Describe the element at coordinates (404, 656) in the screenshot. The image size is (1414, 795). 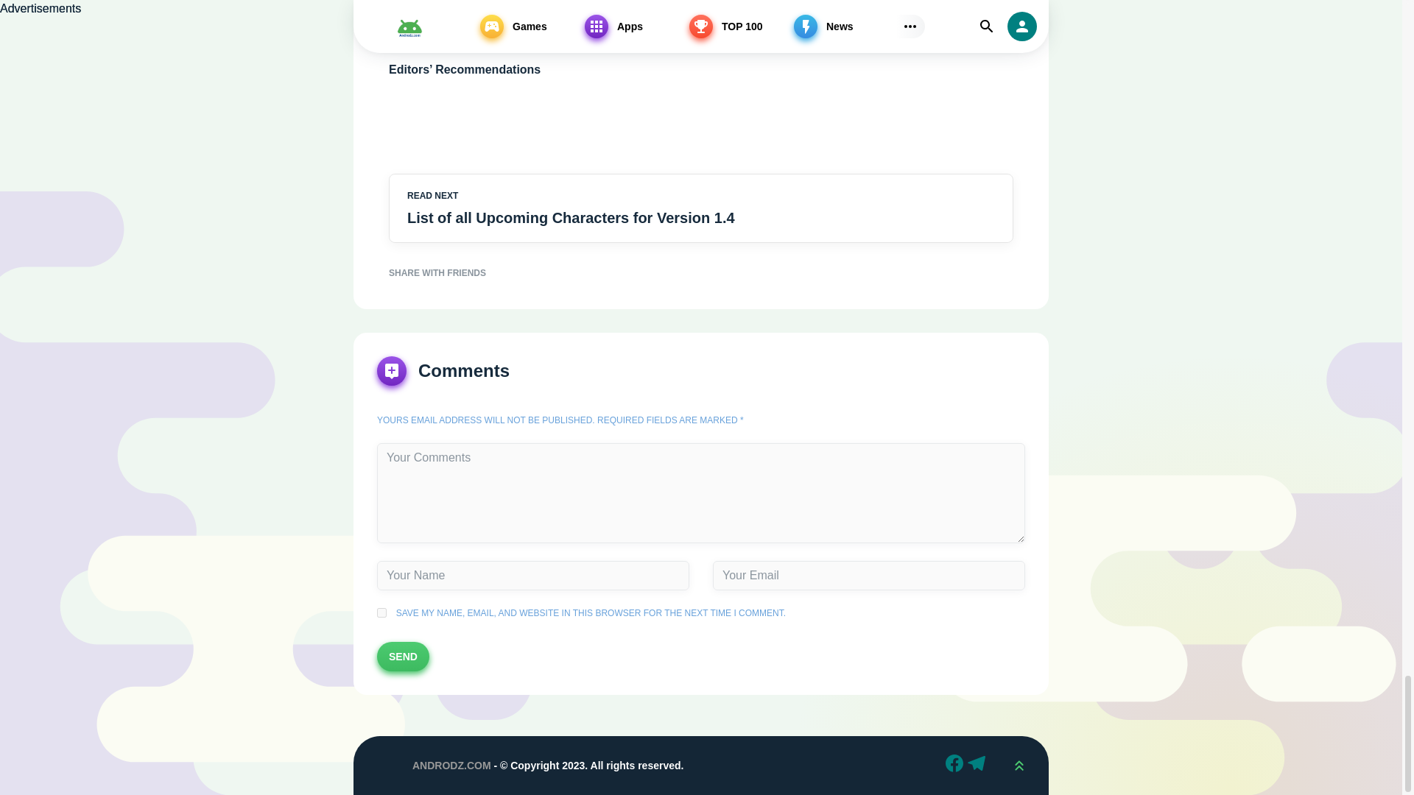
I see `SEND` at that location.